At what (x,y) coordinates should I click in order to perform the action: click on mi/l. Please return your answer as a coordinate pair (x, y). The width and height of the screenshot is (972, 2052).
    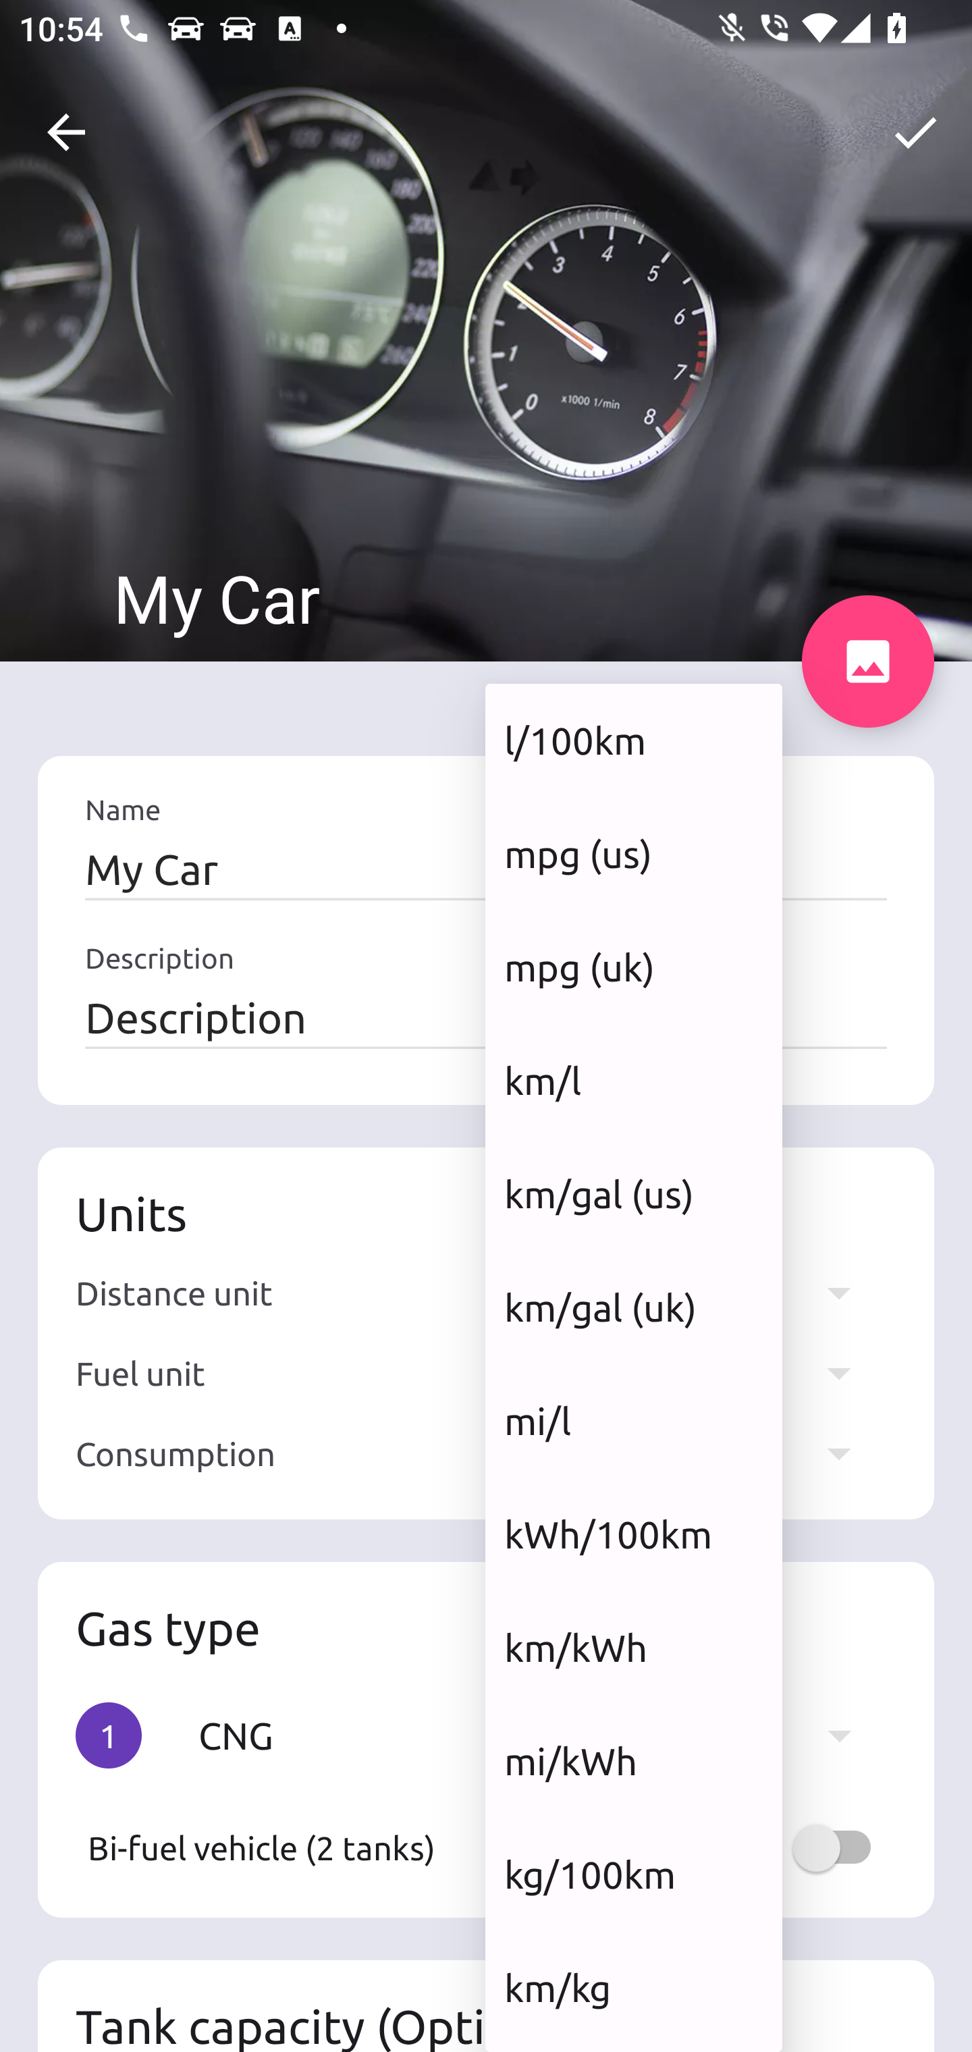
    Looking at the image, I should click on (633, 1420).